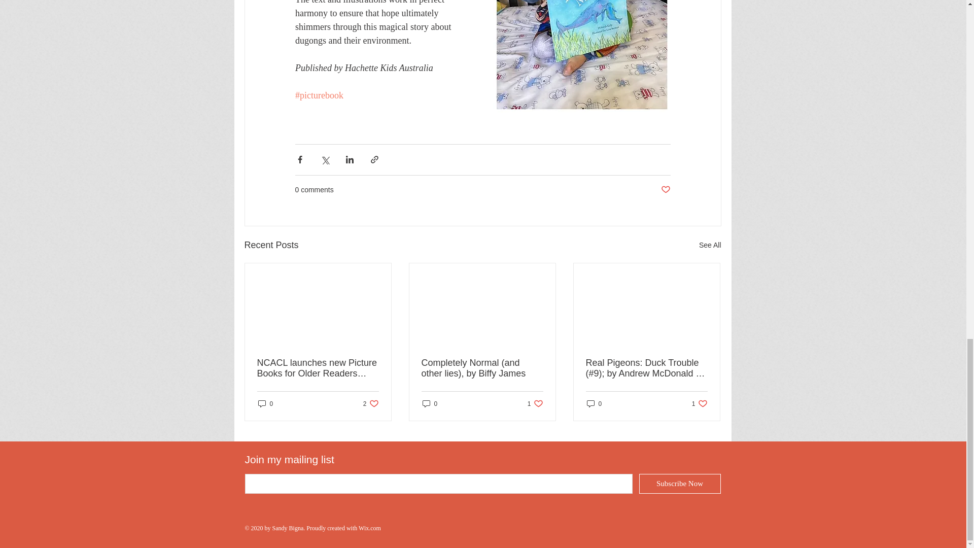  I want to click on 0, so click(429, 403).